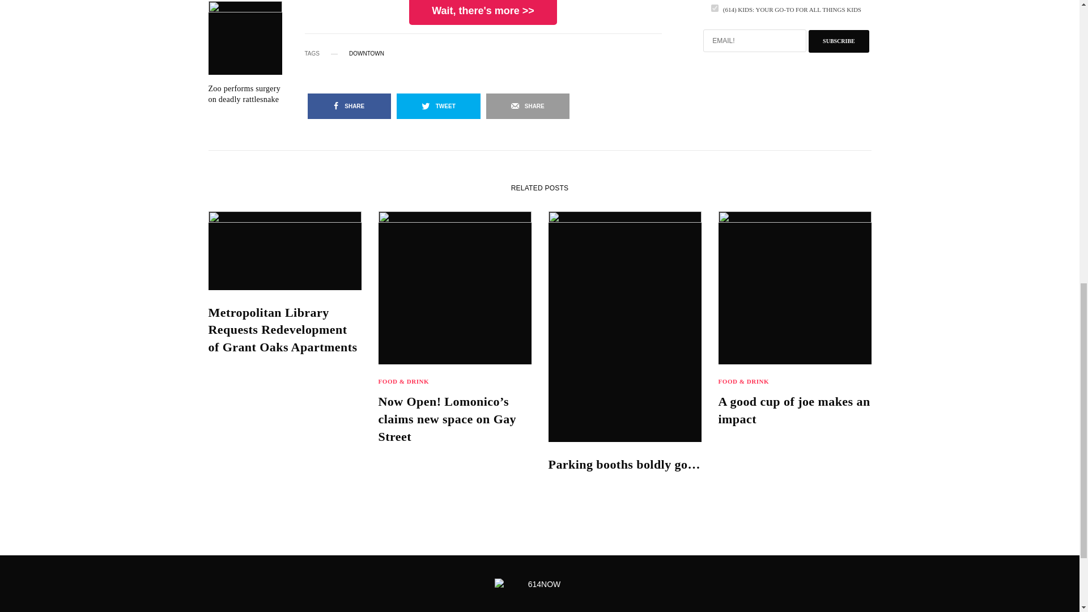 The image size is (1088, 612). Describe the element at coordinates (539, 584) in the screenshot. I see `614NOW` at that location.